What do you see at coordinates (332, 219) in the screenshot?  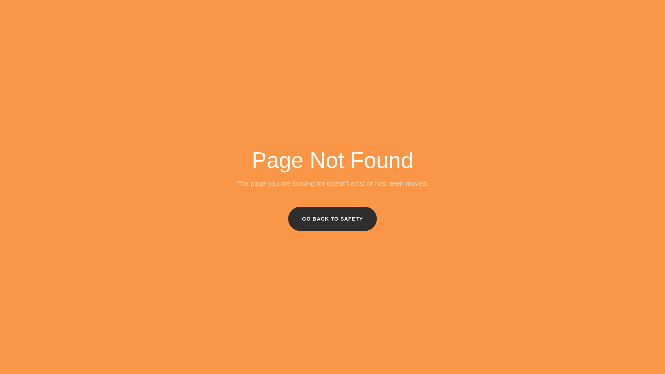 I see `GO BACK TO SAFETY` at bounding box center [332, 219].